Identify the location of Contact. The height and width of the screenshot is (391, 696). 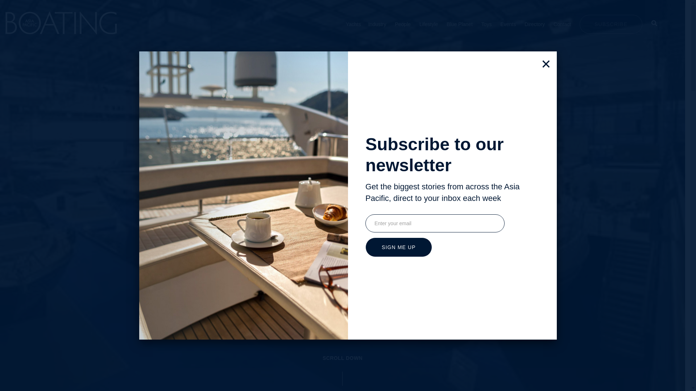
(562, 24).